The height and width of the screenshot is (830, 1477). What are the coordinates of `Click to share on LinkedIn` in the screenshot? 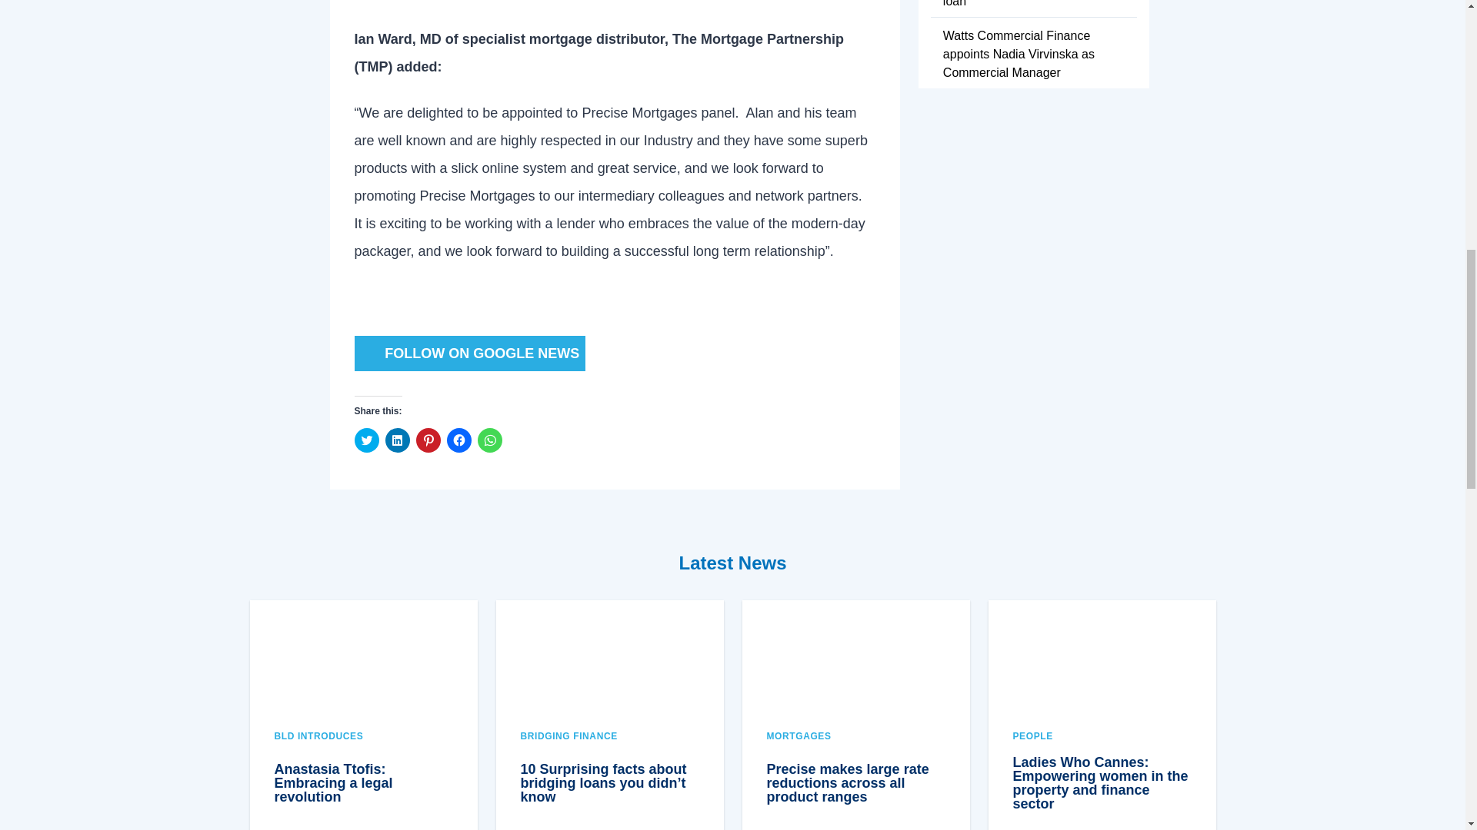 It's located at (396, 440).